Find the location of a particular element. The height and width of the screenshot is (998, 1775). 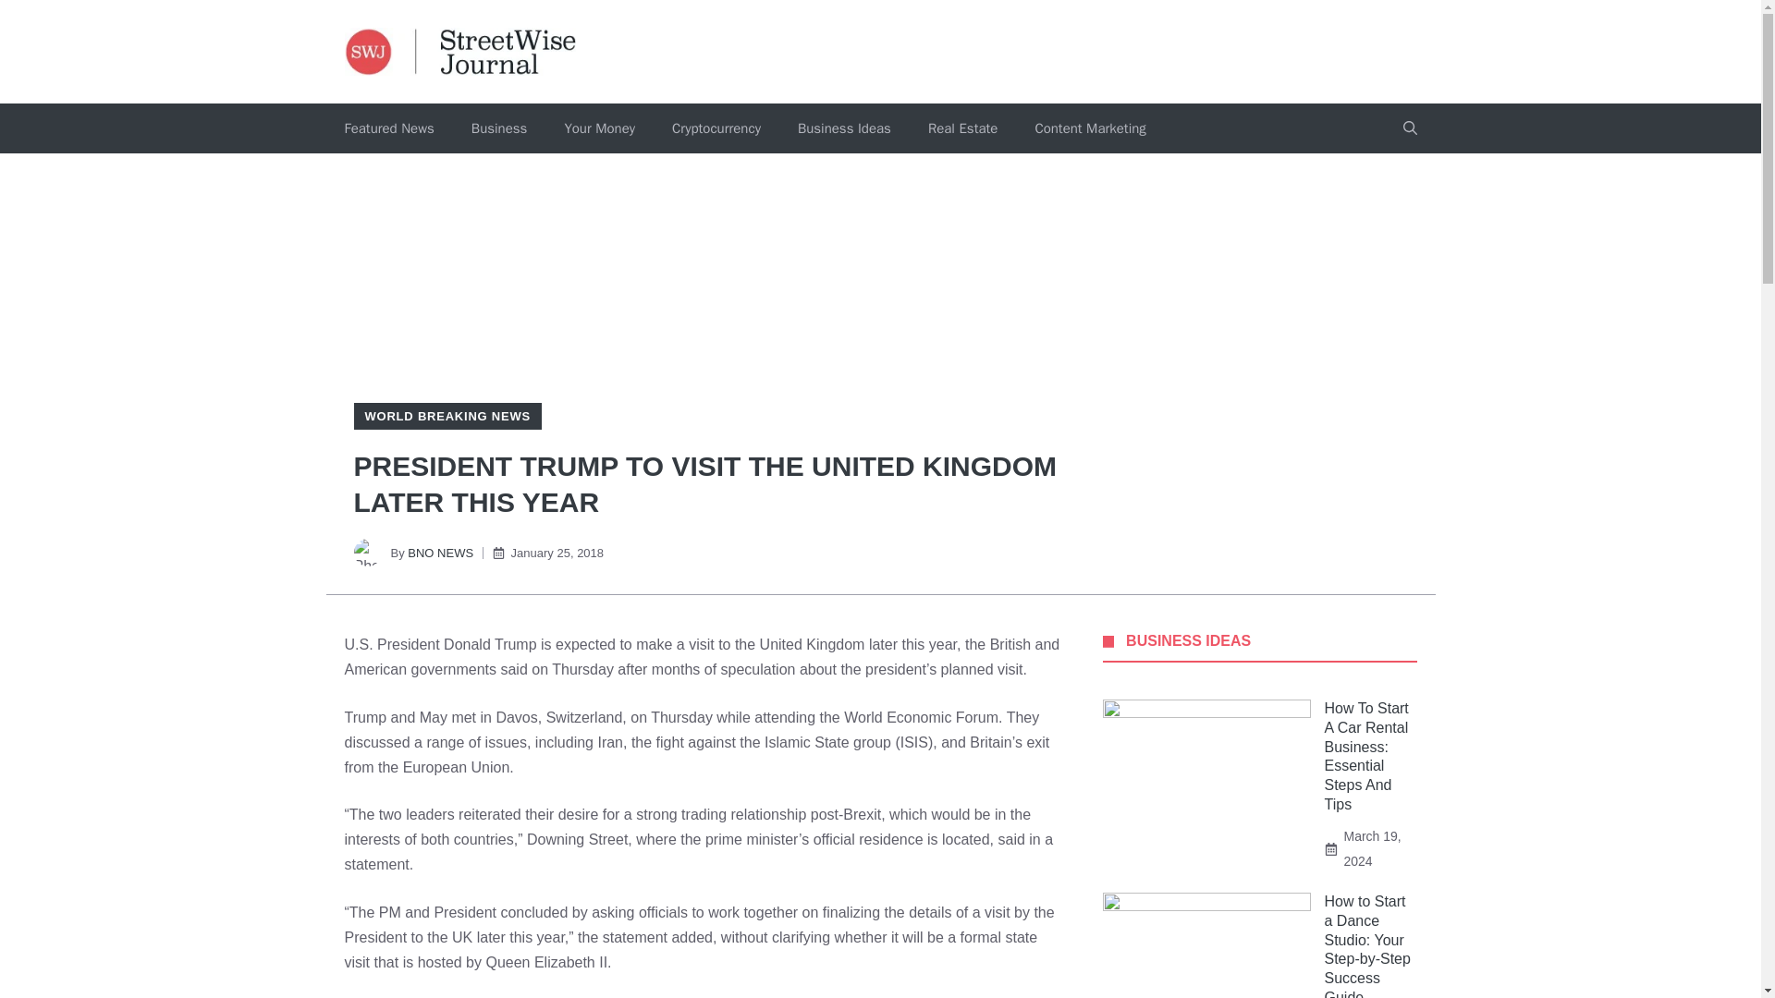

Content Marketing is located at coordinates (1089, 128).